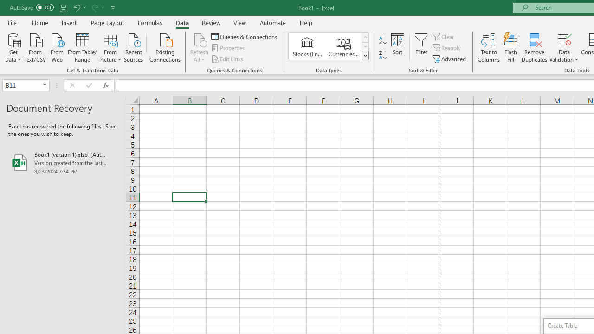 The width and height of the screenshot is (594, 334). What do you see at coordinates (421, 47) in the screenshot?
I see `Filter` at bounding box center [421, 47].